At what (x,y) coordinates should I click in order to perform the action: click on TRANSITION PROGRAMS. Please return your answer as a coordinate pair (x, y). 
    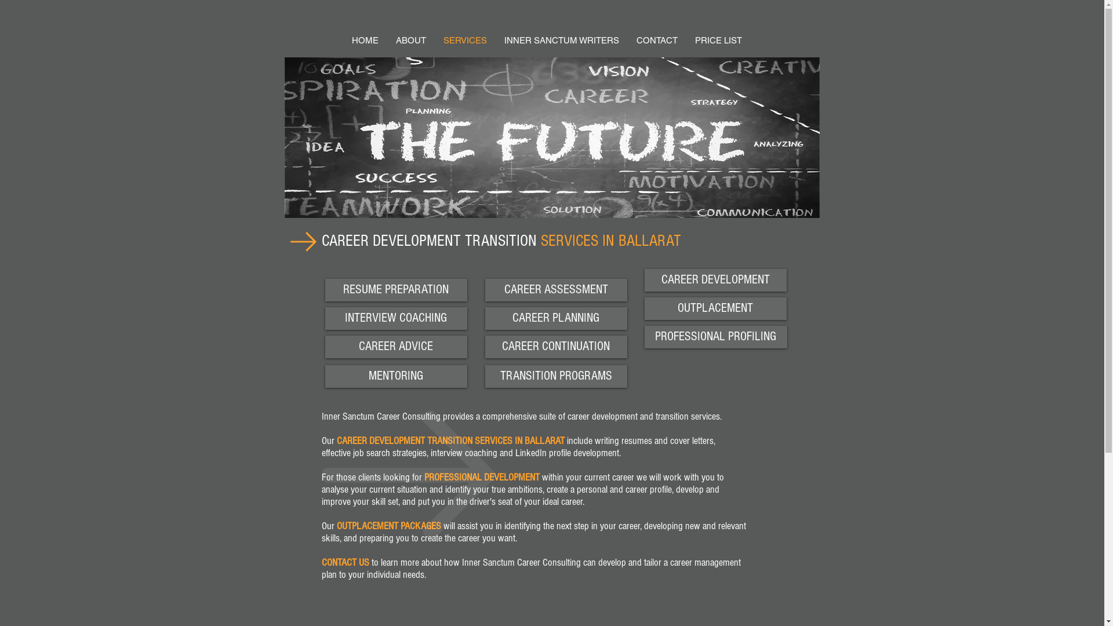
    Looking at the image, I should click on (555, 377).